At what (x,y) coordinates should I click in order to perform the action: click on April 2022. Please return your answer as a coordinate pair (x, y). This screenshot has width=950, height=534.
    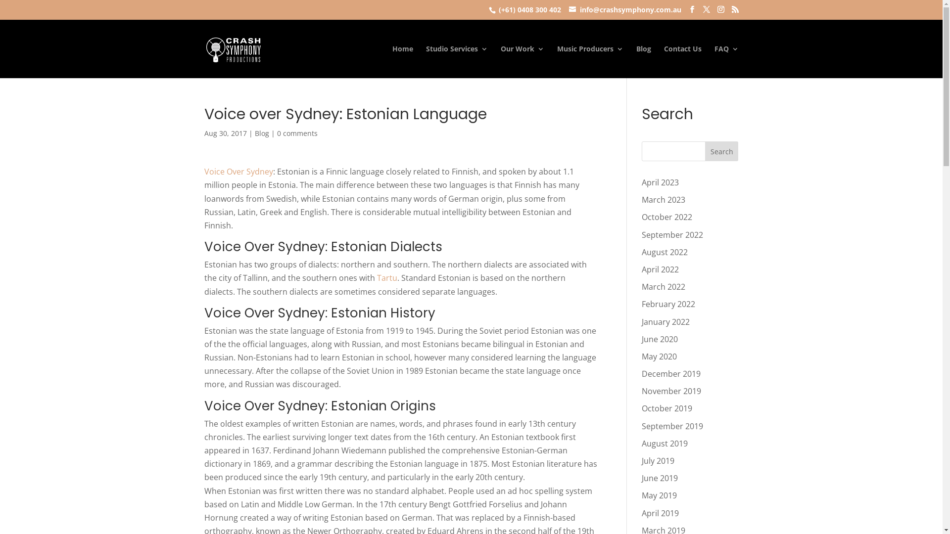
    Looking at the image, I should click on (660, 269).